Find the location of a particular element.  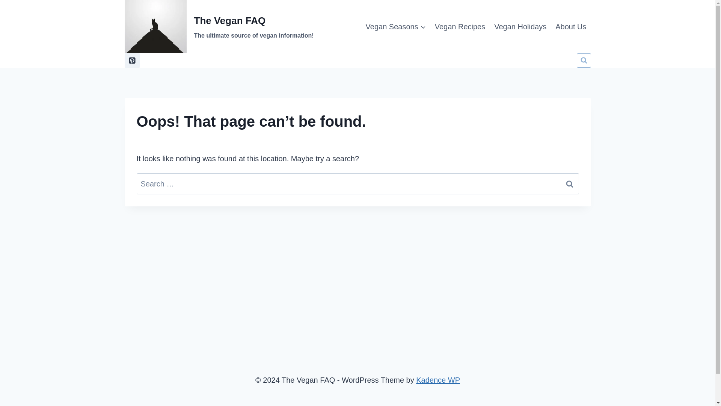

Vegan Holidays is located at coordinates (520, 26).